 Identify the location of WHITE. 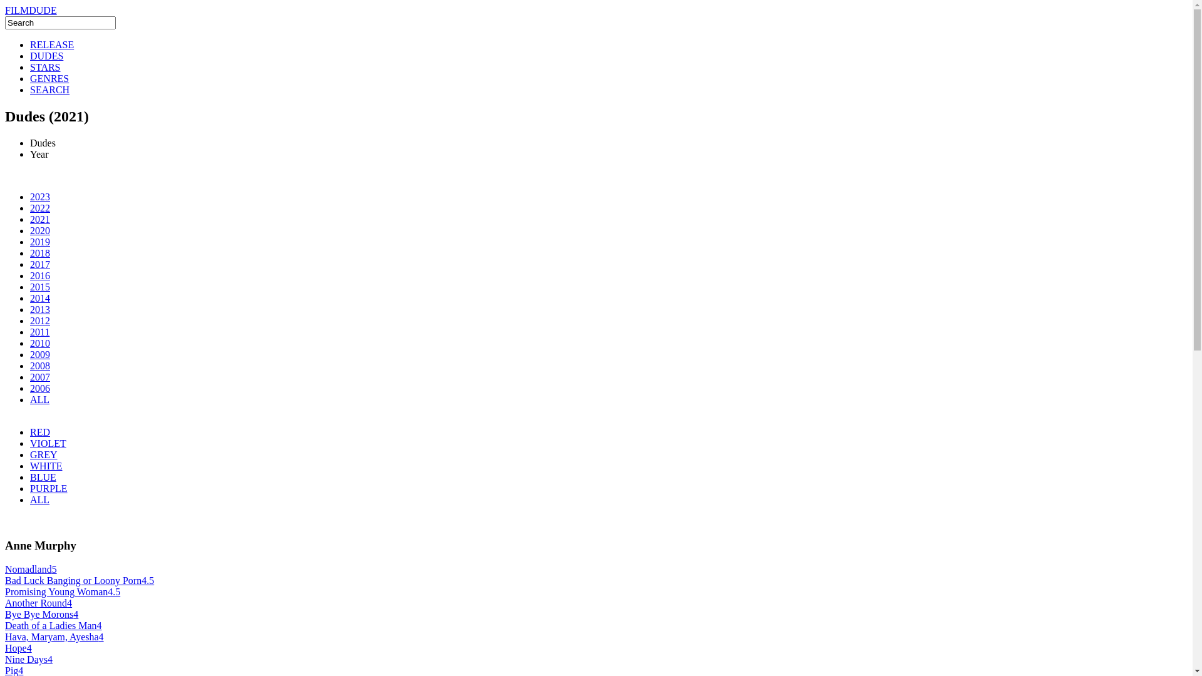
(46, 466).